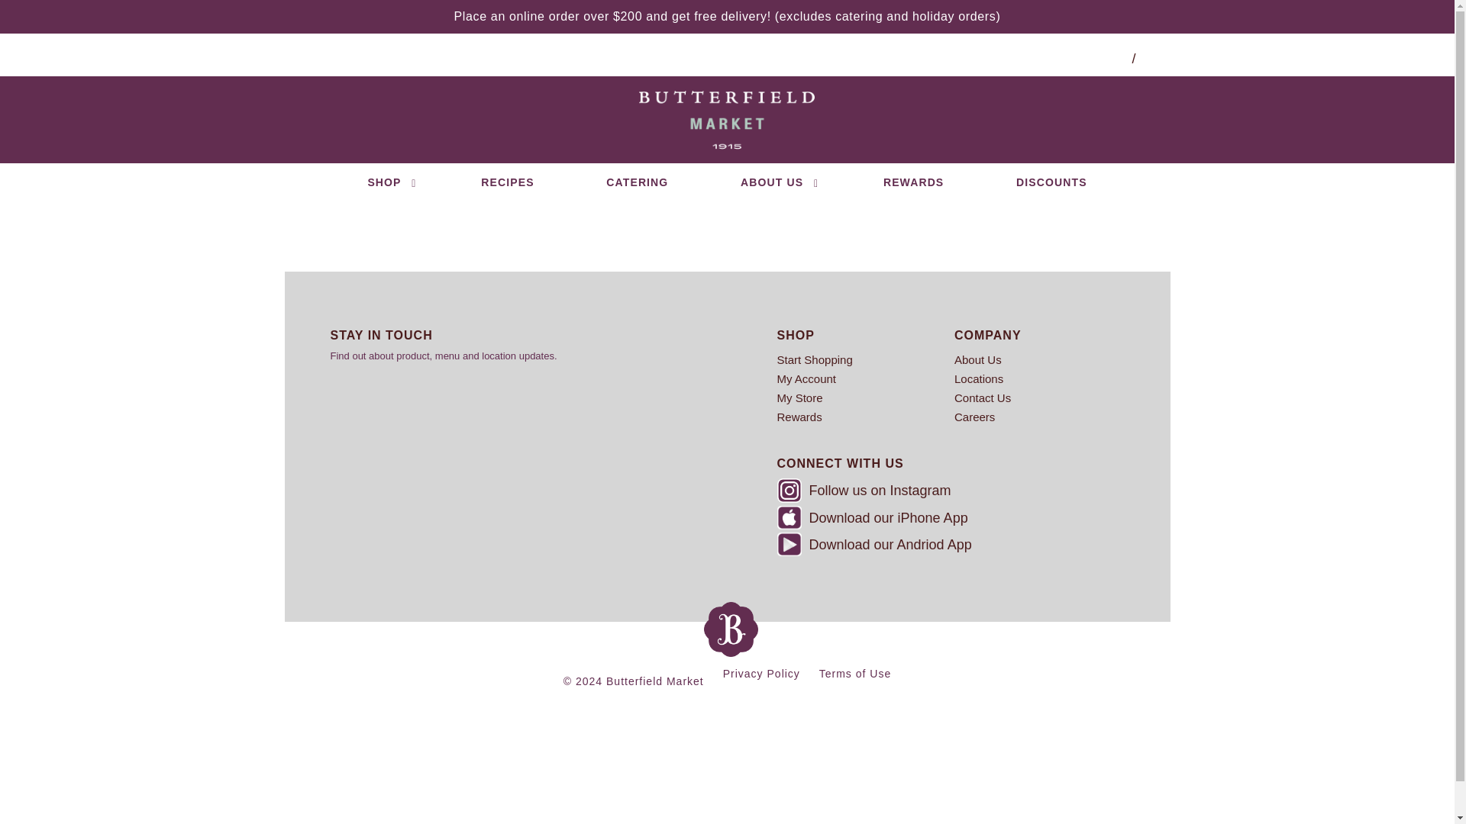  Describe the element at coordinates (866, 378) in the screenshot. I see `My Account` at that location.